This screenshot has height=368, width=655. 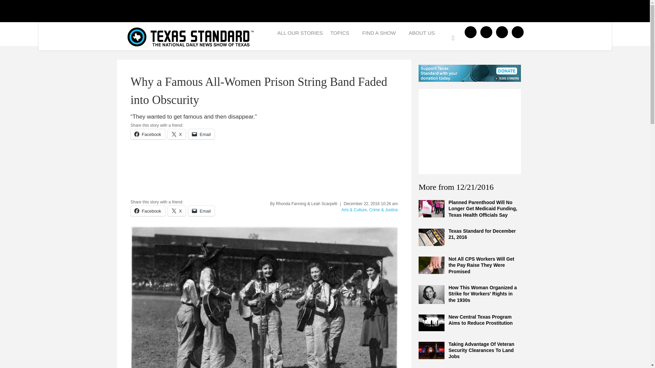 What do you see at coordinates (177, 211) in the screenshot?
I see `Click to share on X` at bounding box center [177, 211].